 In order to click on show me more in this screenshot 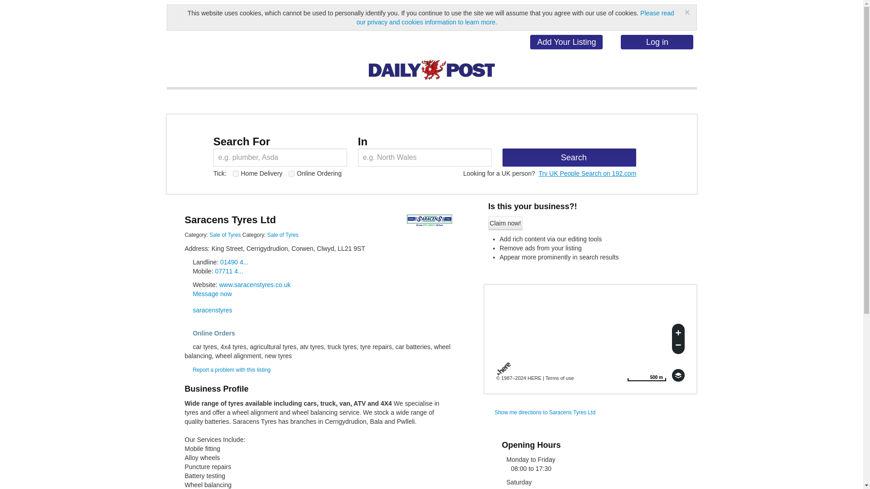, I will do `click(225, 235)`.